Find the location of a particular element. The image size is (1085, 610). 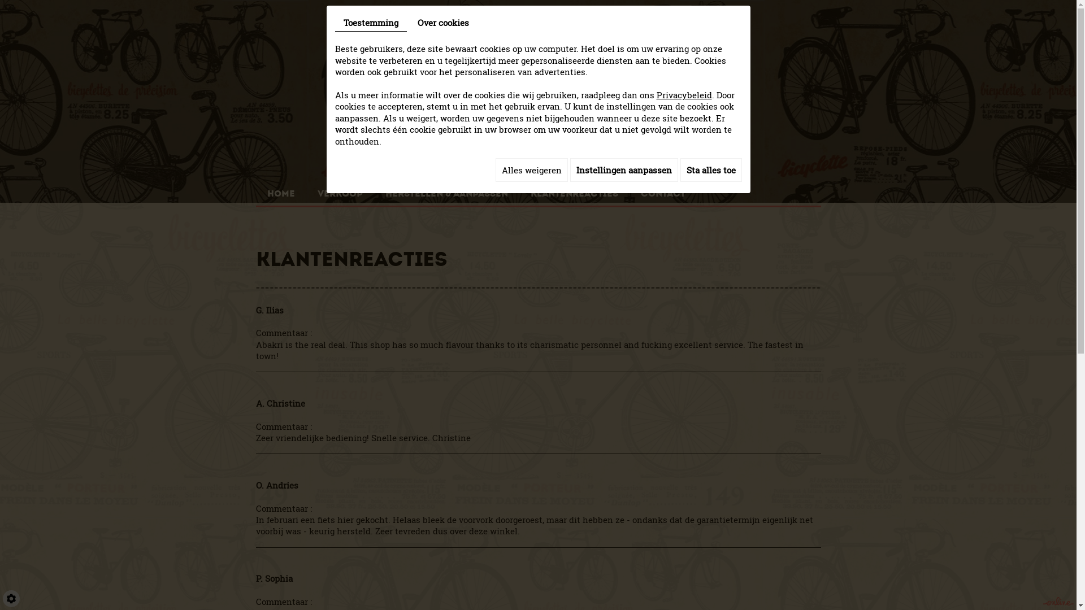

Privacybeleid is located at coordinates (684, 95).